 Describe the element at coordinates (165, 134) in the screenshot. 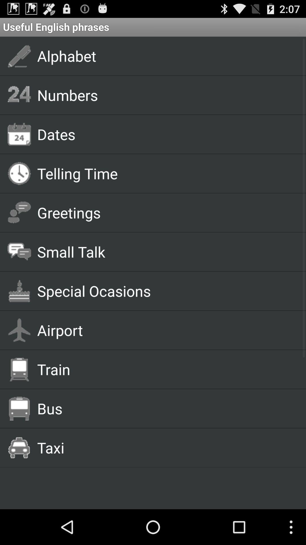

I see `swipe to the dates item` at that location.